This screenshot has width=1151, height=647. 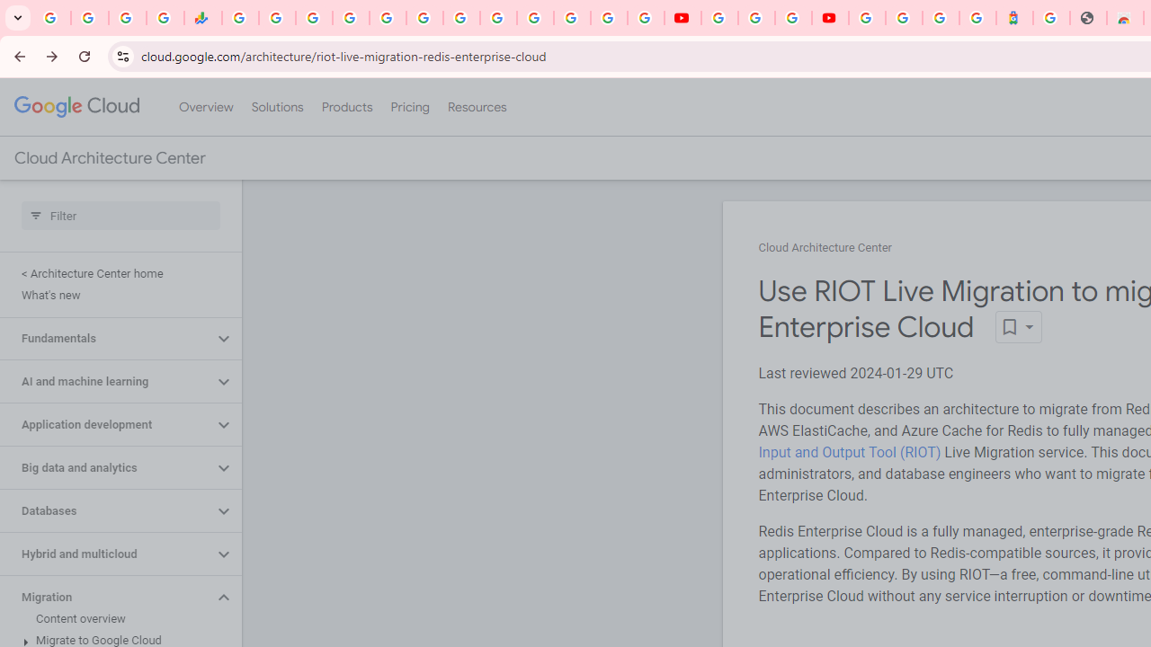 I want to click on Sign in - Google Accounts, so click(x=534, y=18).